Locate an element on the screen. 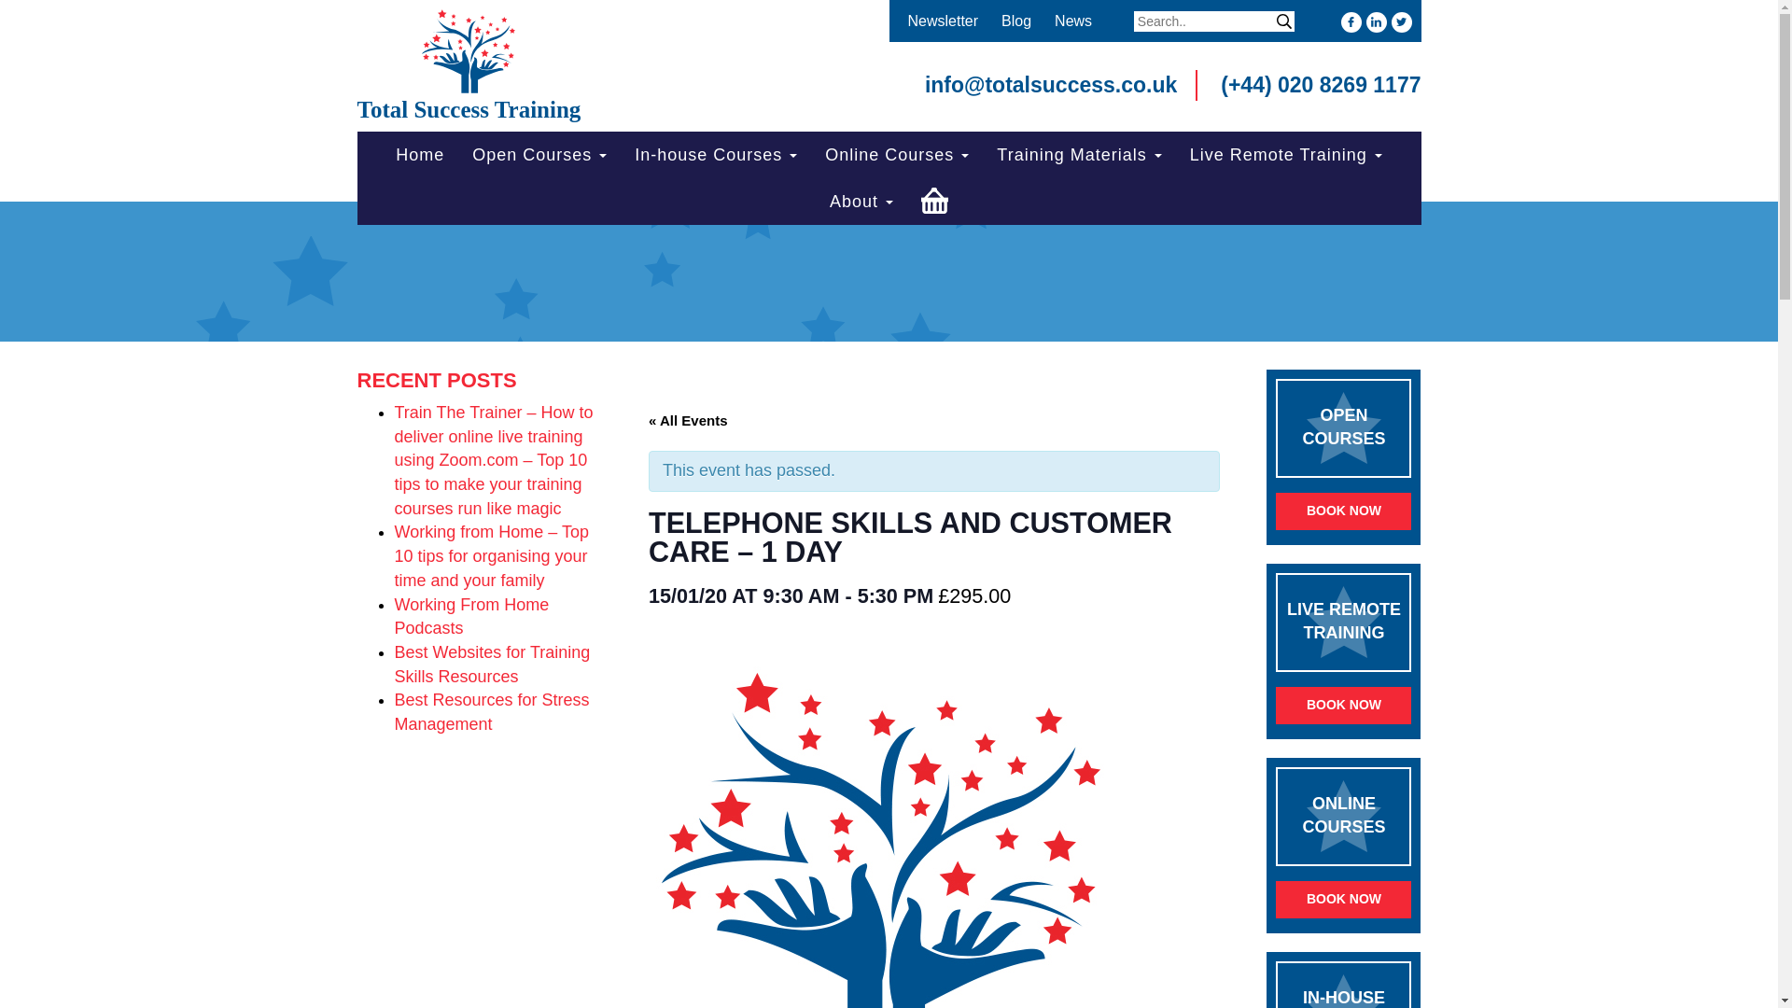 This screenshot has width=1792, height=1008. Open Courses is located at coordinates (539, 155).